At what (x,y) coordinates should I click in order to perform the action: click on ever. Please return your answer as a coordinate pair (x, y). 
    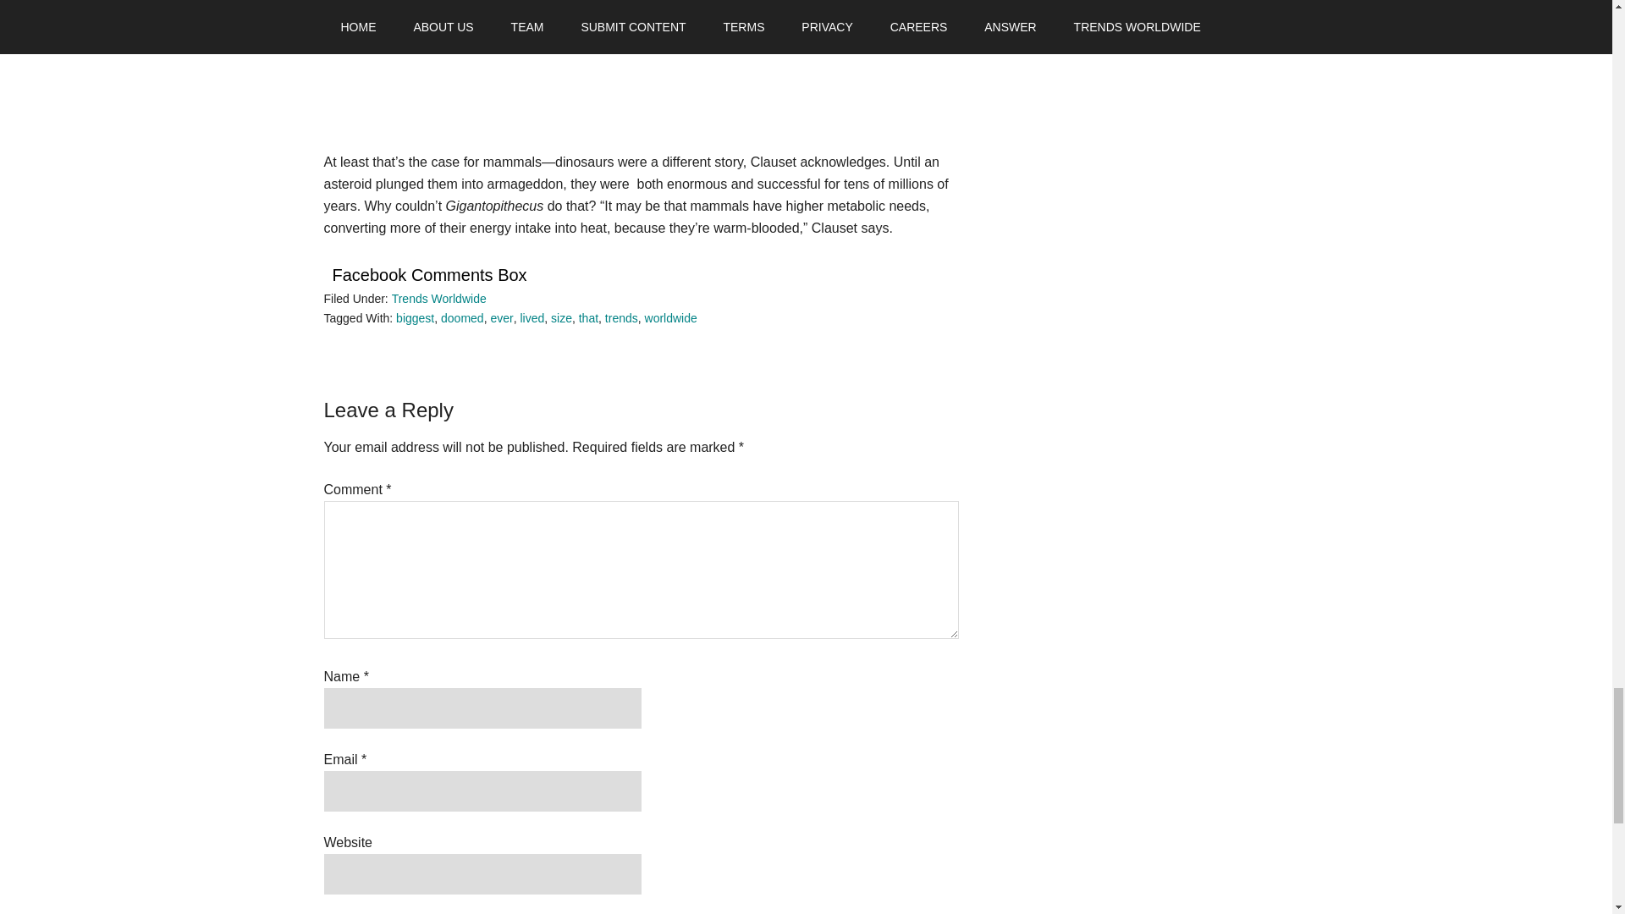
    Looking at the image, I should click on (501, 318).